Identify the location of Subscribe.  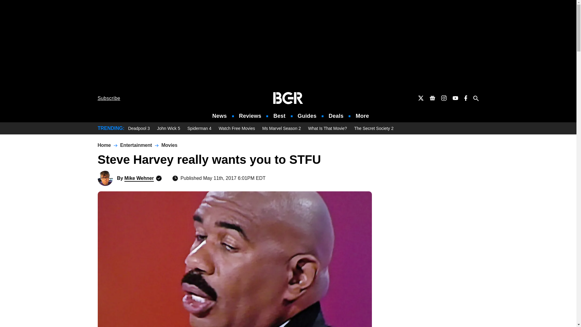
(109, 98).